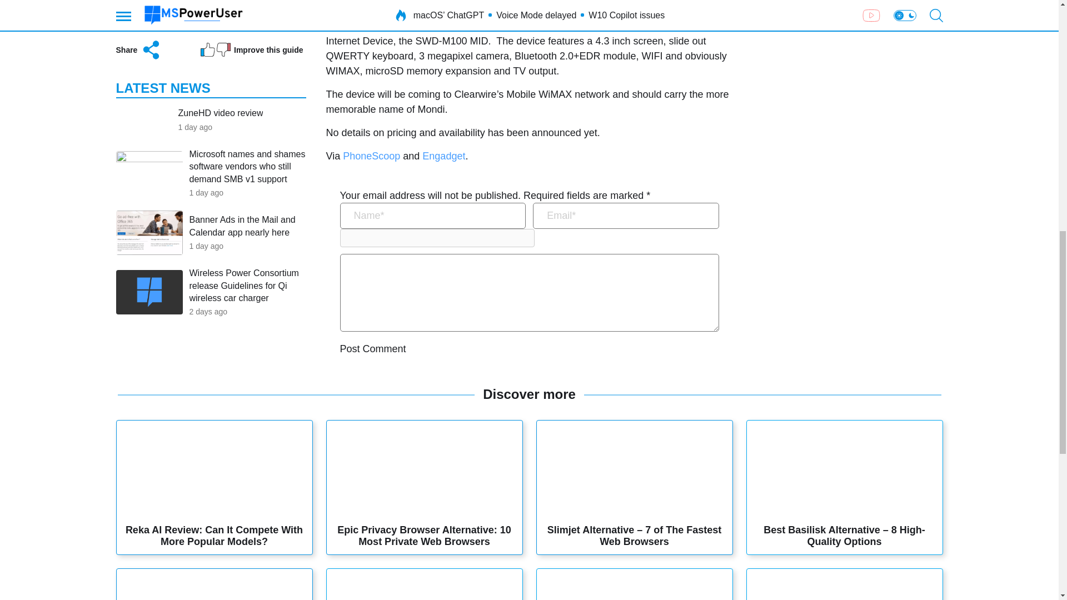 The height and width of the screenshot is (600, 1067). What do you see at coordinates (410, 3) in the screenshot?
I see `2-18-09-samsung-mid` at bounding box center [410, 3].